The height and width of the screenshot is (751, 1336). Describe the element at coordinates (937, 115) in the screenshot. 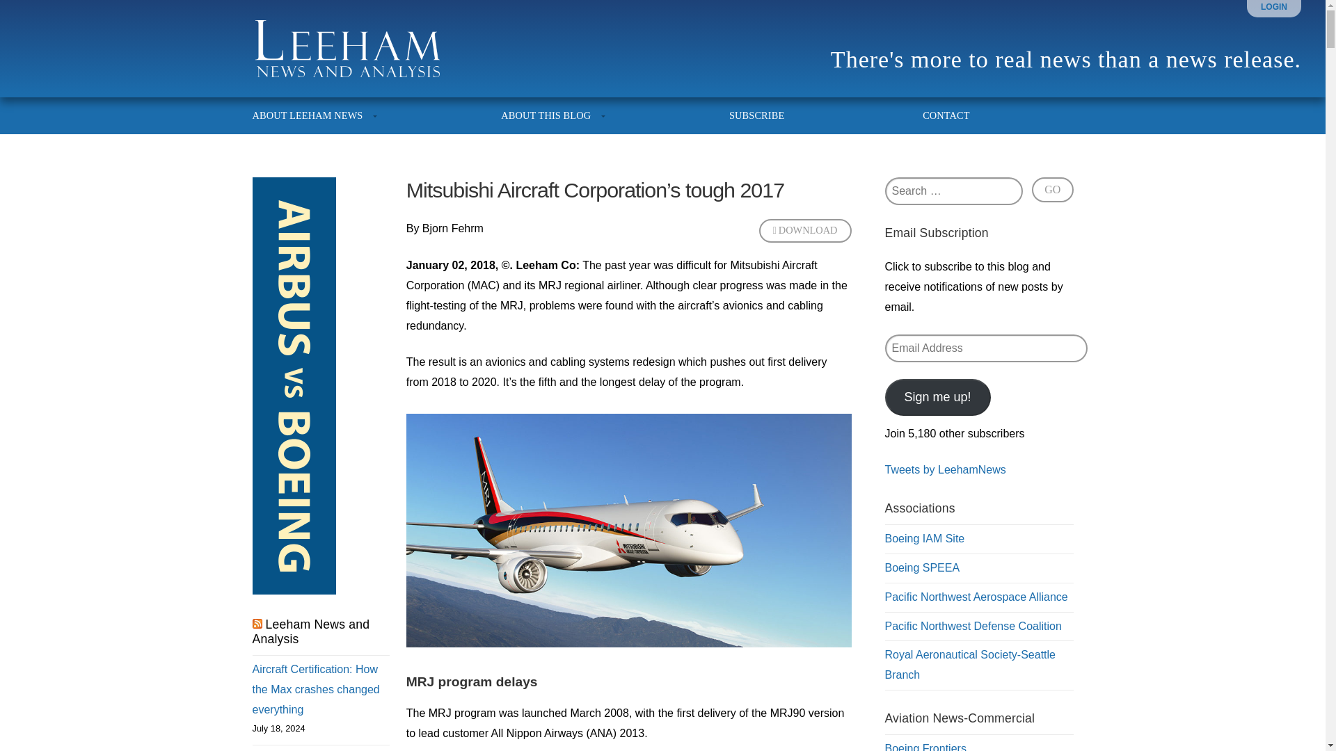

I see `CONTACT` at that location.